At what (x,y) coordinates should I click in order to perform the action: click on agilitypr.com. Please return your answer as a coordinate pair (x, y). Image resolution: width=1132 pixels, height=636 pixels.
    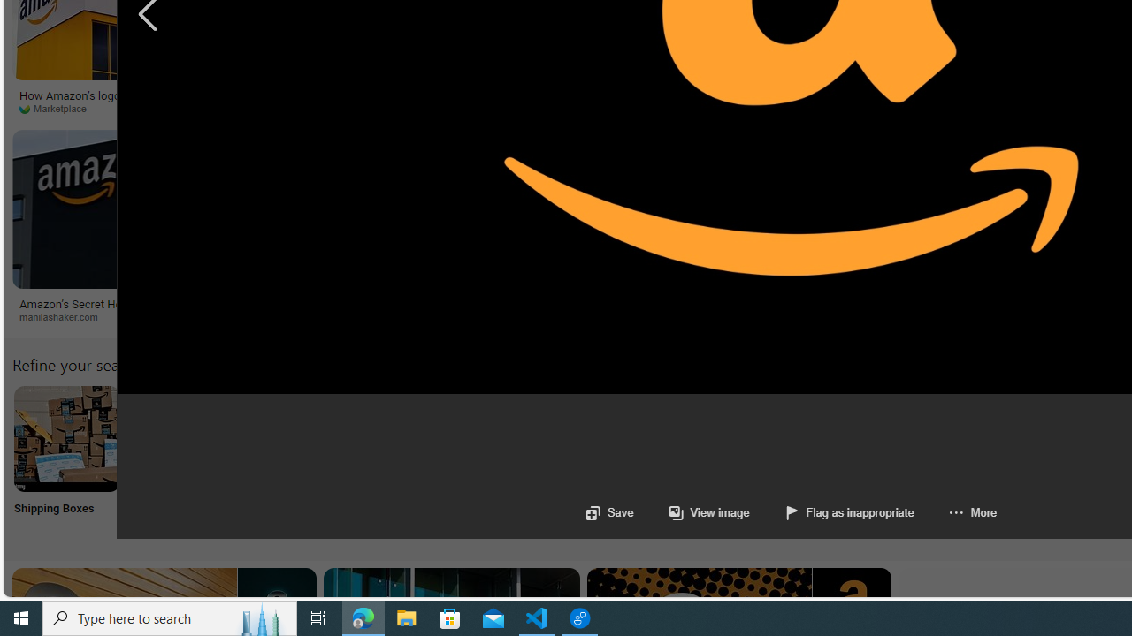
    Looking at the image, I should click on (915, 316).